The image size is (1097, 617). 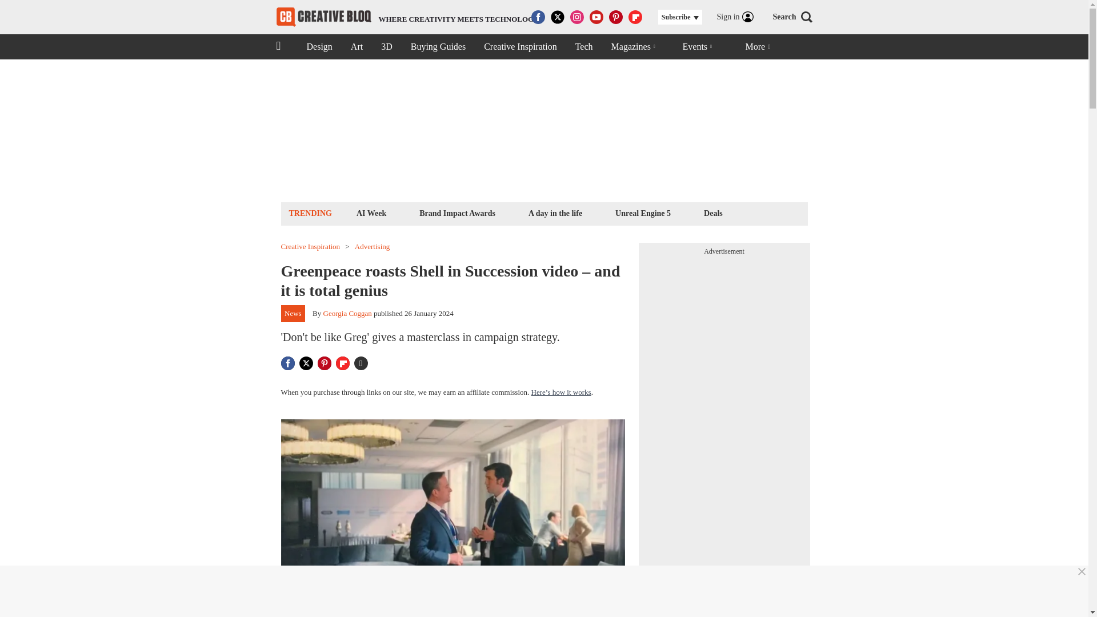 What do you see at coordinates (357, 47) in the screenshot?
I see `Art` at bounding box center [357, 47].